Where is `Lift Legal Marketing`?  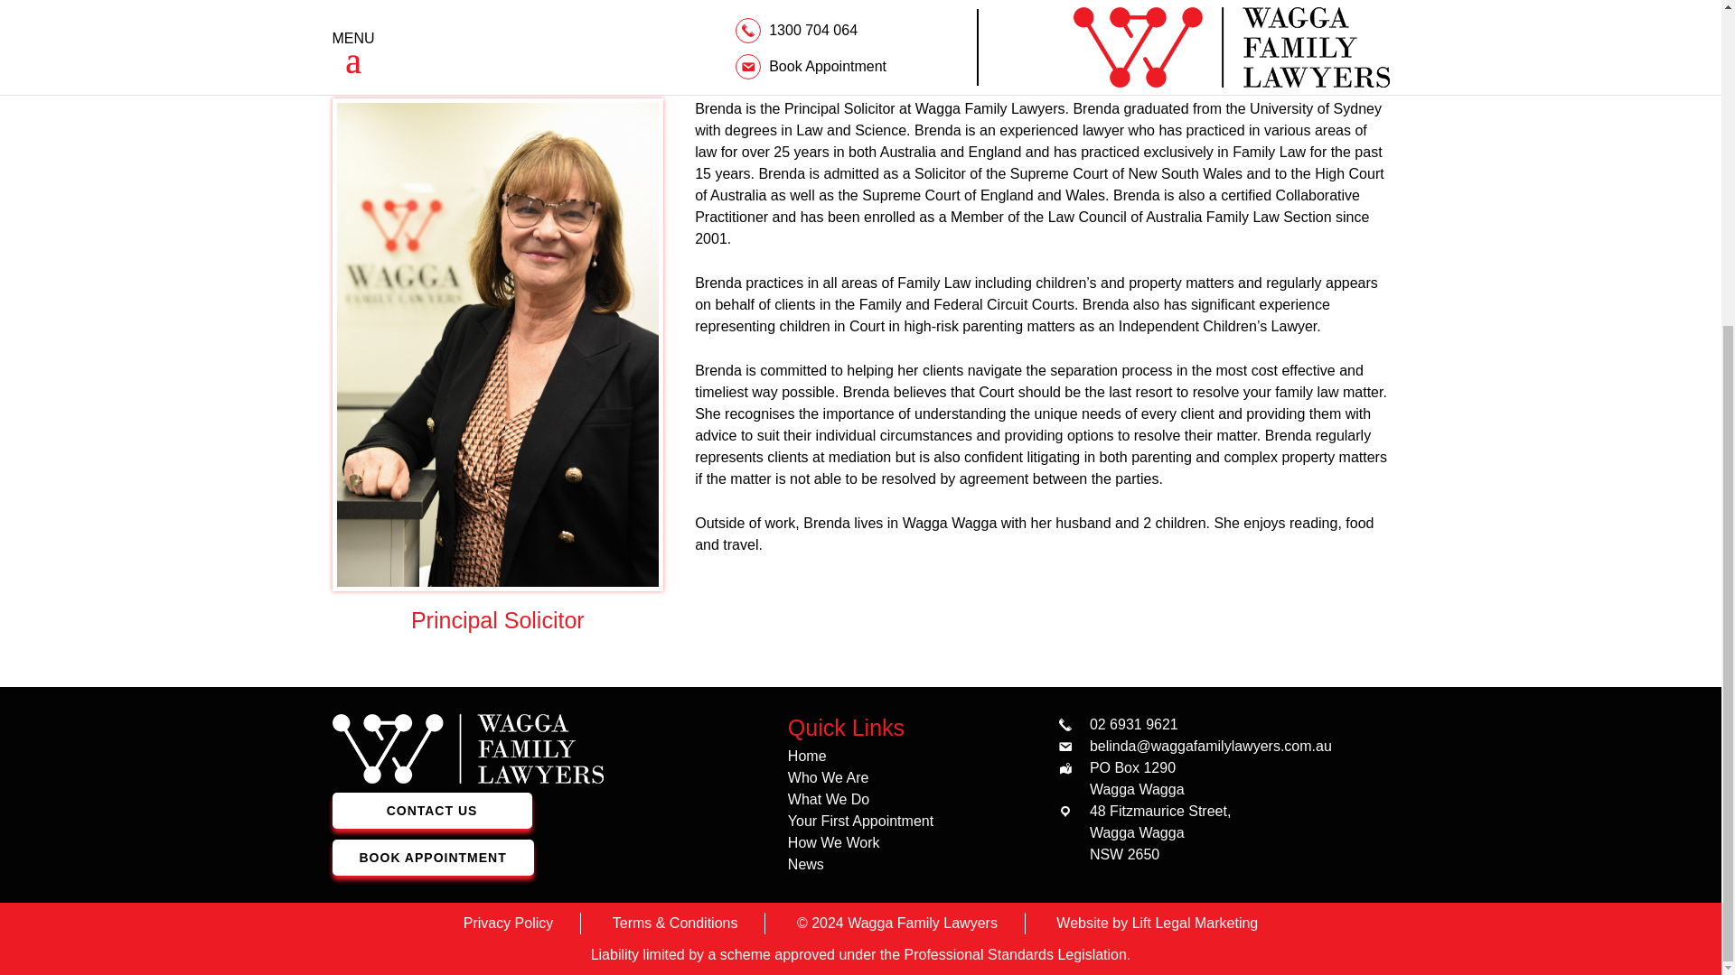
Lift Legal Marketing is located at coordinates (1196, 923).